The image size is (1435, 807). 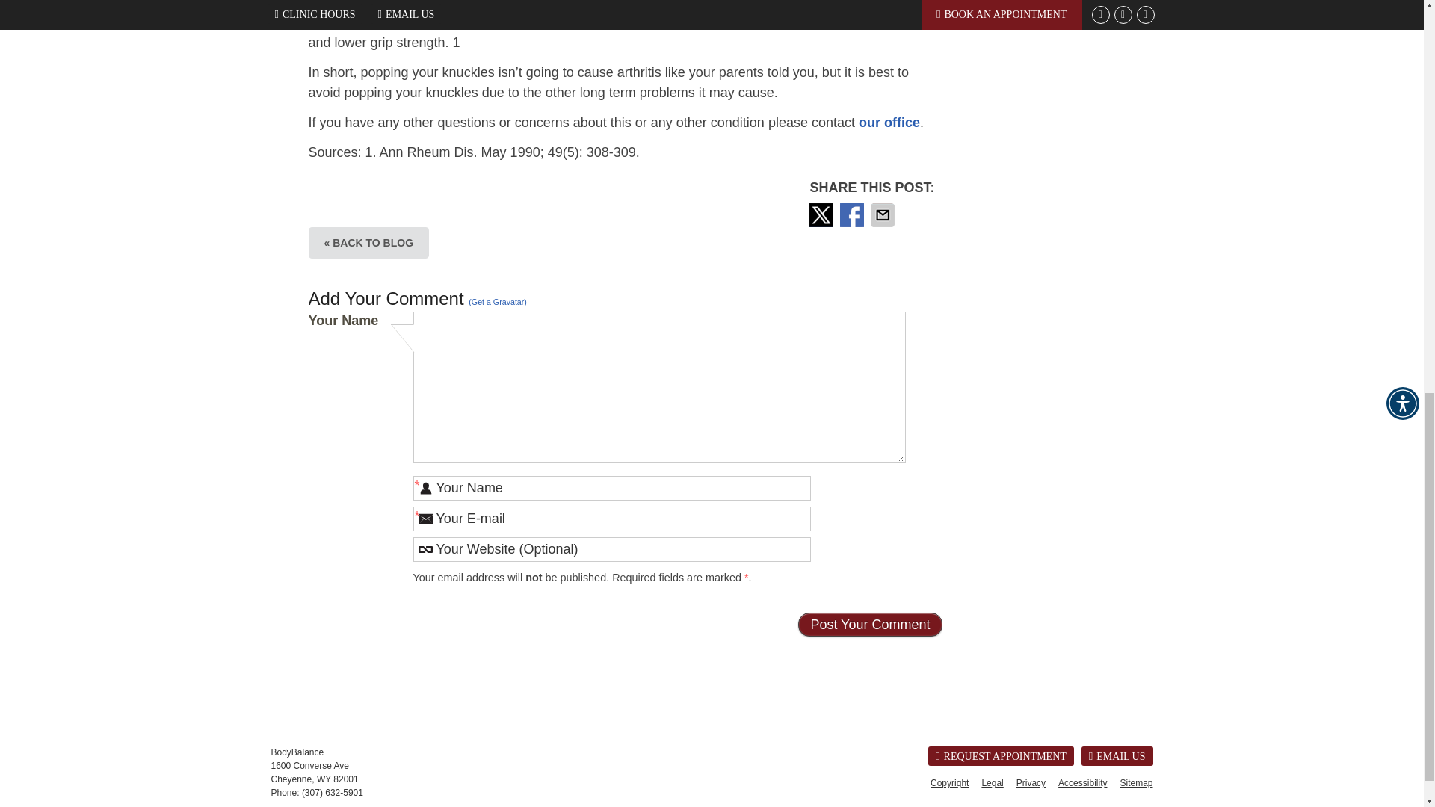 What do you see at coordinates (611, 519) in the screenshot?
I see `Your E-mail` at bounding box center [611, 519].